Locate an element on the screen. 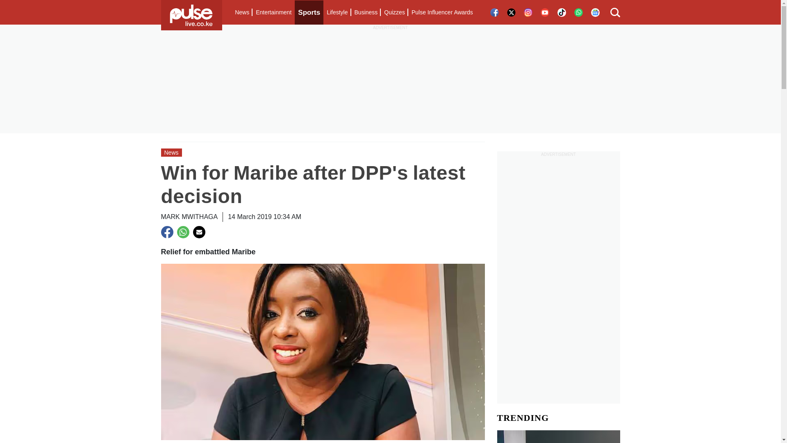 This screenshot has width=787, height=443. Pulse Influencer Awards is located at coordinates (442, 12).